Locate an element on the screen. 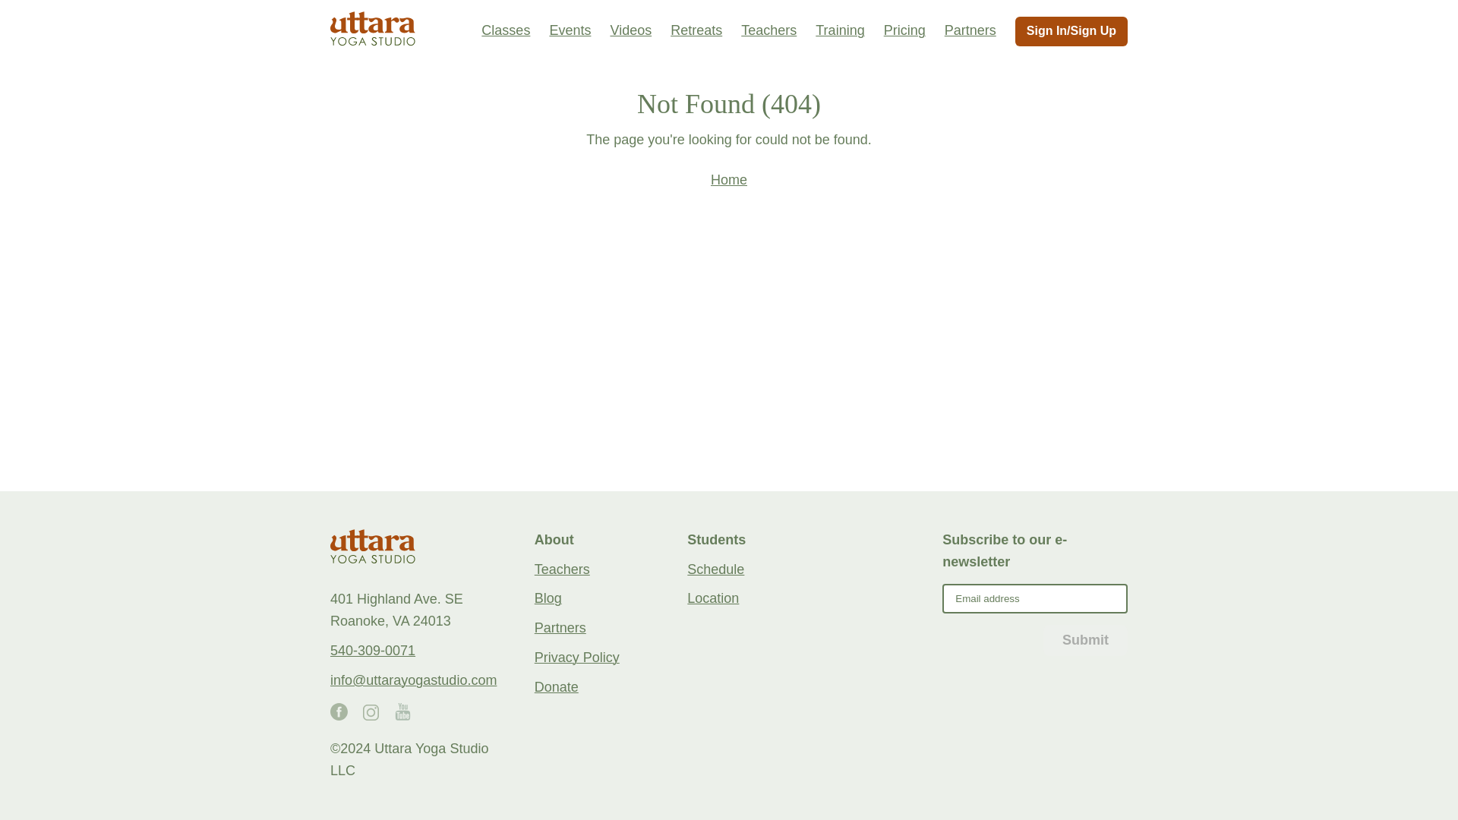  Teachers is located at coordinates (768, 30).